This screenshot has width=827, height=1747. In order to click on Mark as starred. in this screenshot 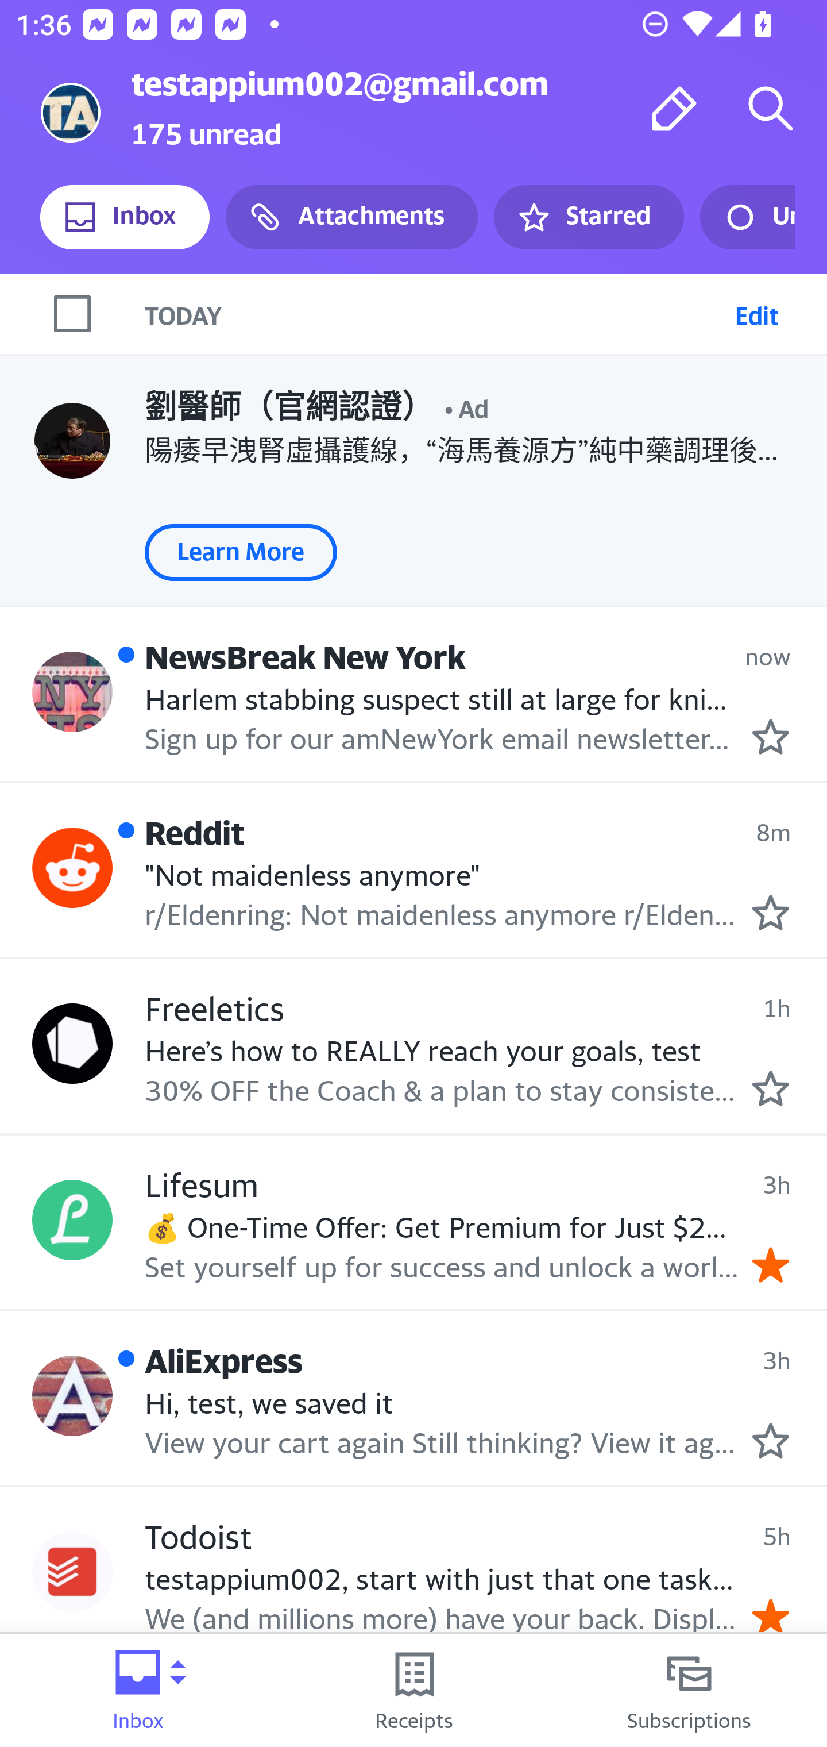, I will do `click(771, 913)`.